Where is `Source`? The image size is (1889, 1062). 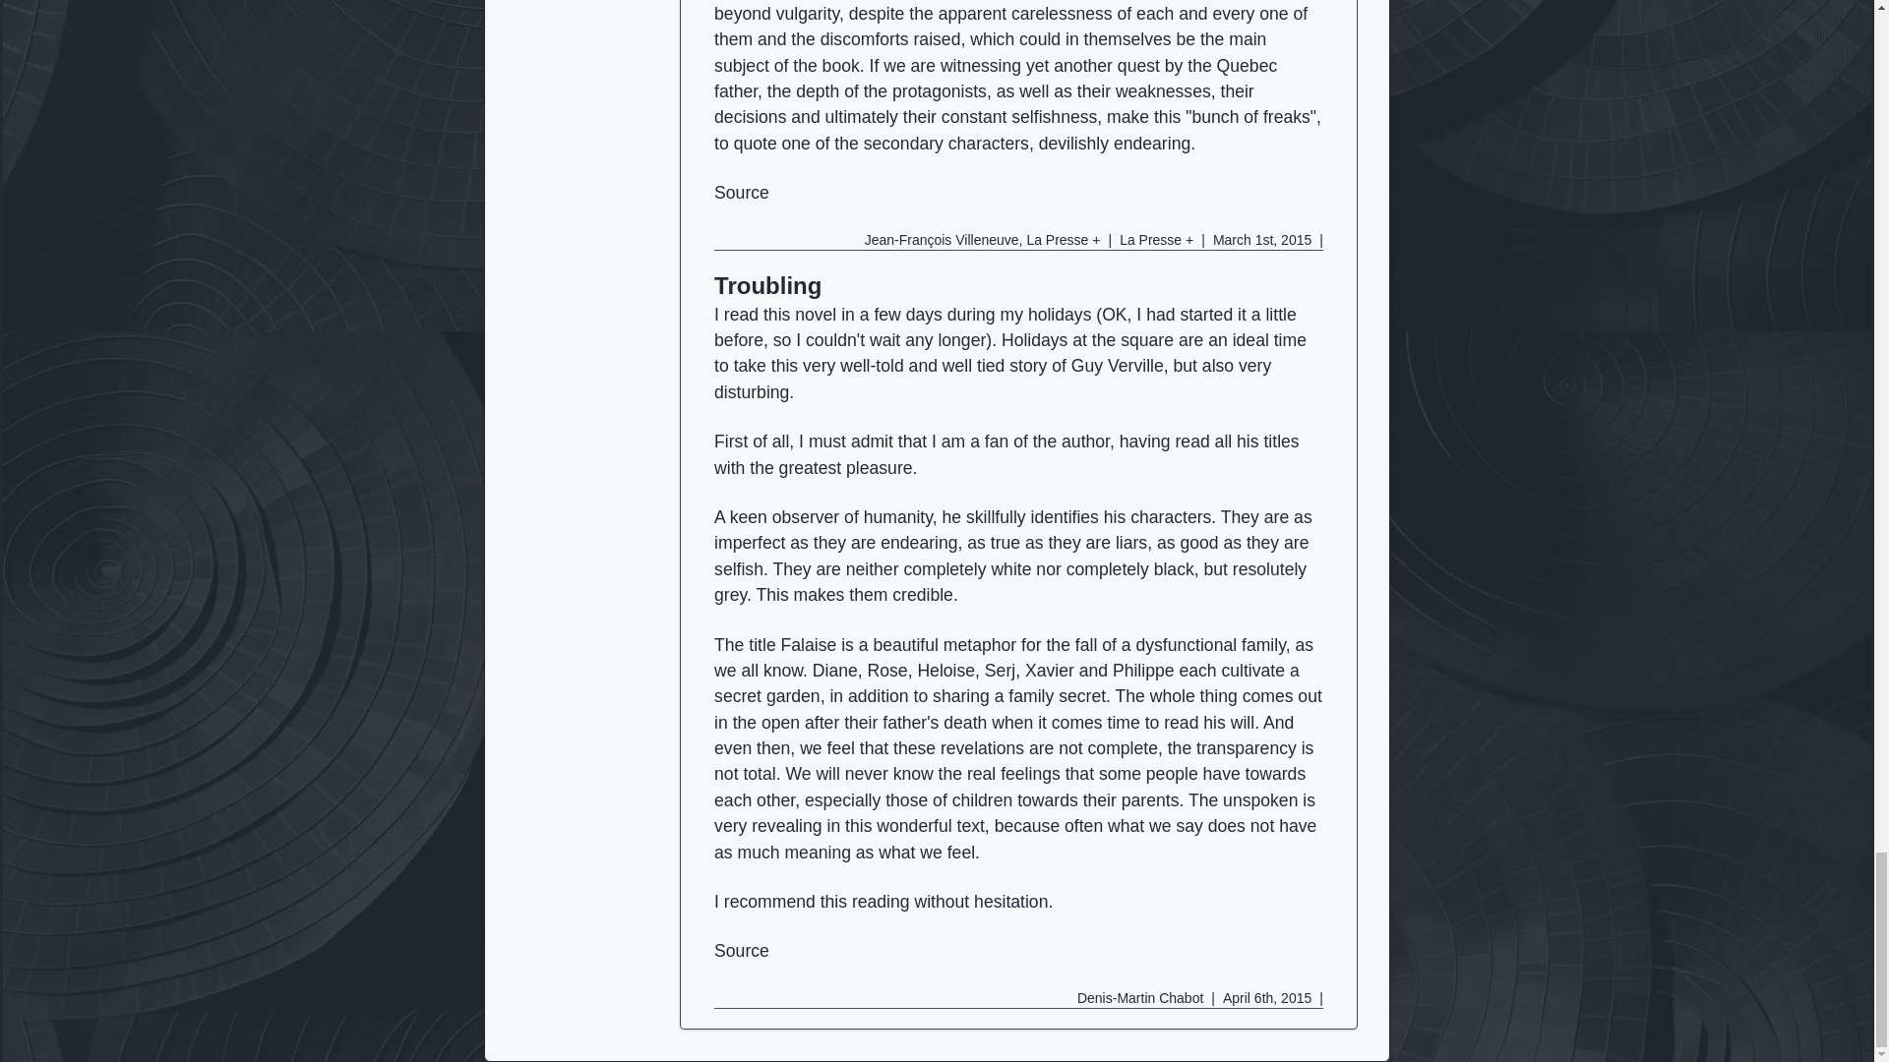 Source is located at coordinates (741, 193).